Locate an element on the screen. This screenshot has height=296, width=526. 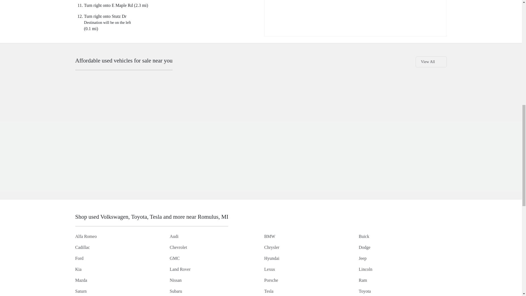
Nissan is located at coordinates (176, 280).